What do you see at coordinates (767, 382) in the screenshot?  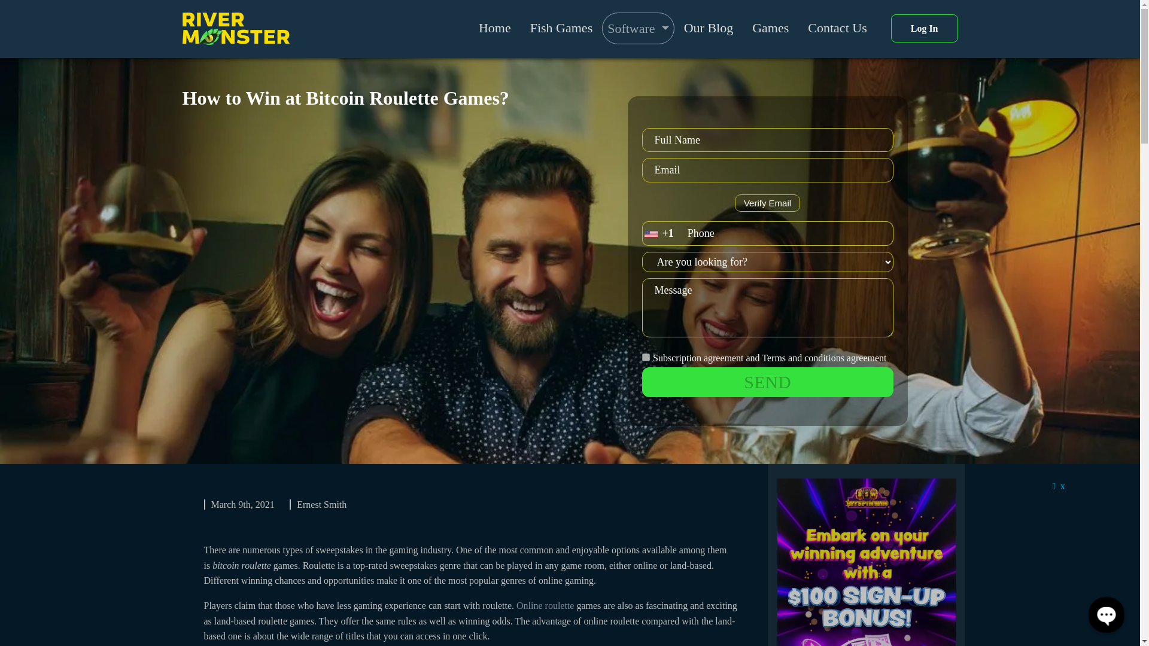 I see `Send` at bounding box center [767, 382].